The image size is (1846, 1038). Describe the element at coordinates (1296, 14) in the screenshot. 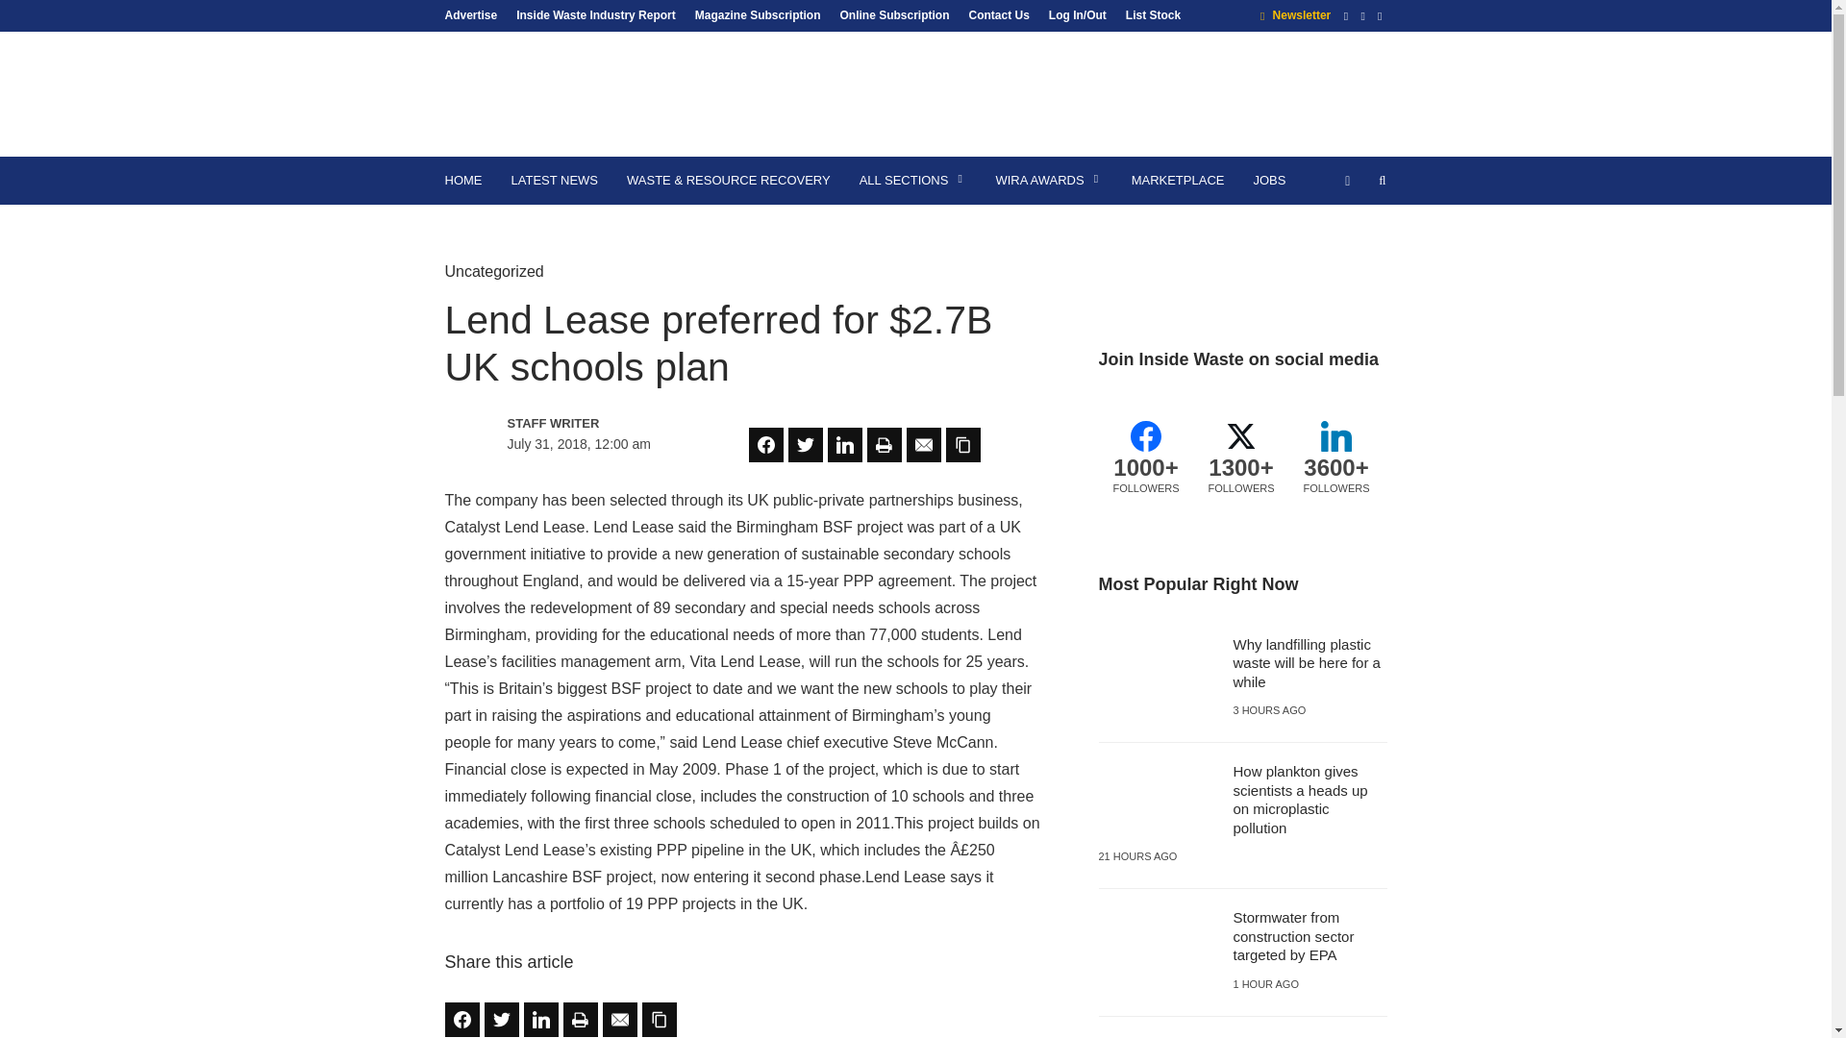

I see `Newsletter` at that location.